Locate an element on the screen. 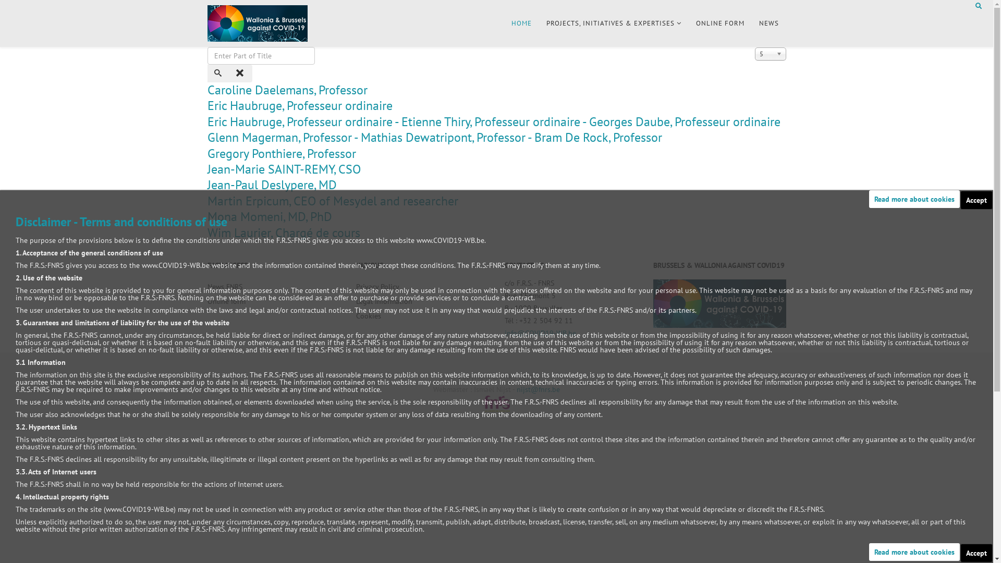  Jean-Marie SAINT-REMY, CSO is located at coordinates (284, 169).